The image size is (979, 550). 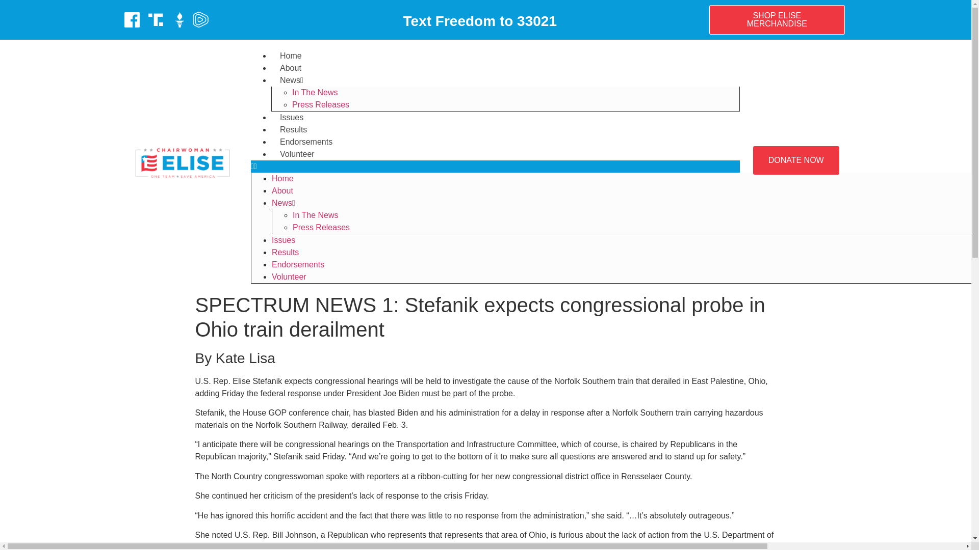 I want to click on In The News, so click(x=316, y=215).